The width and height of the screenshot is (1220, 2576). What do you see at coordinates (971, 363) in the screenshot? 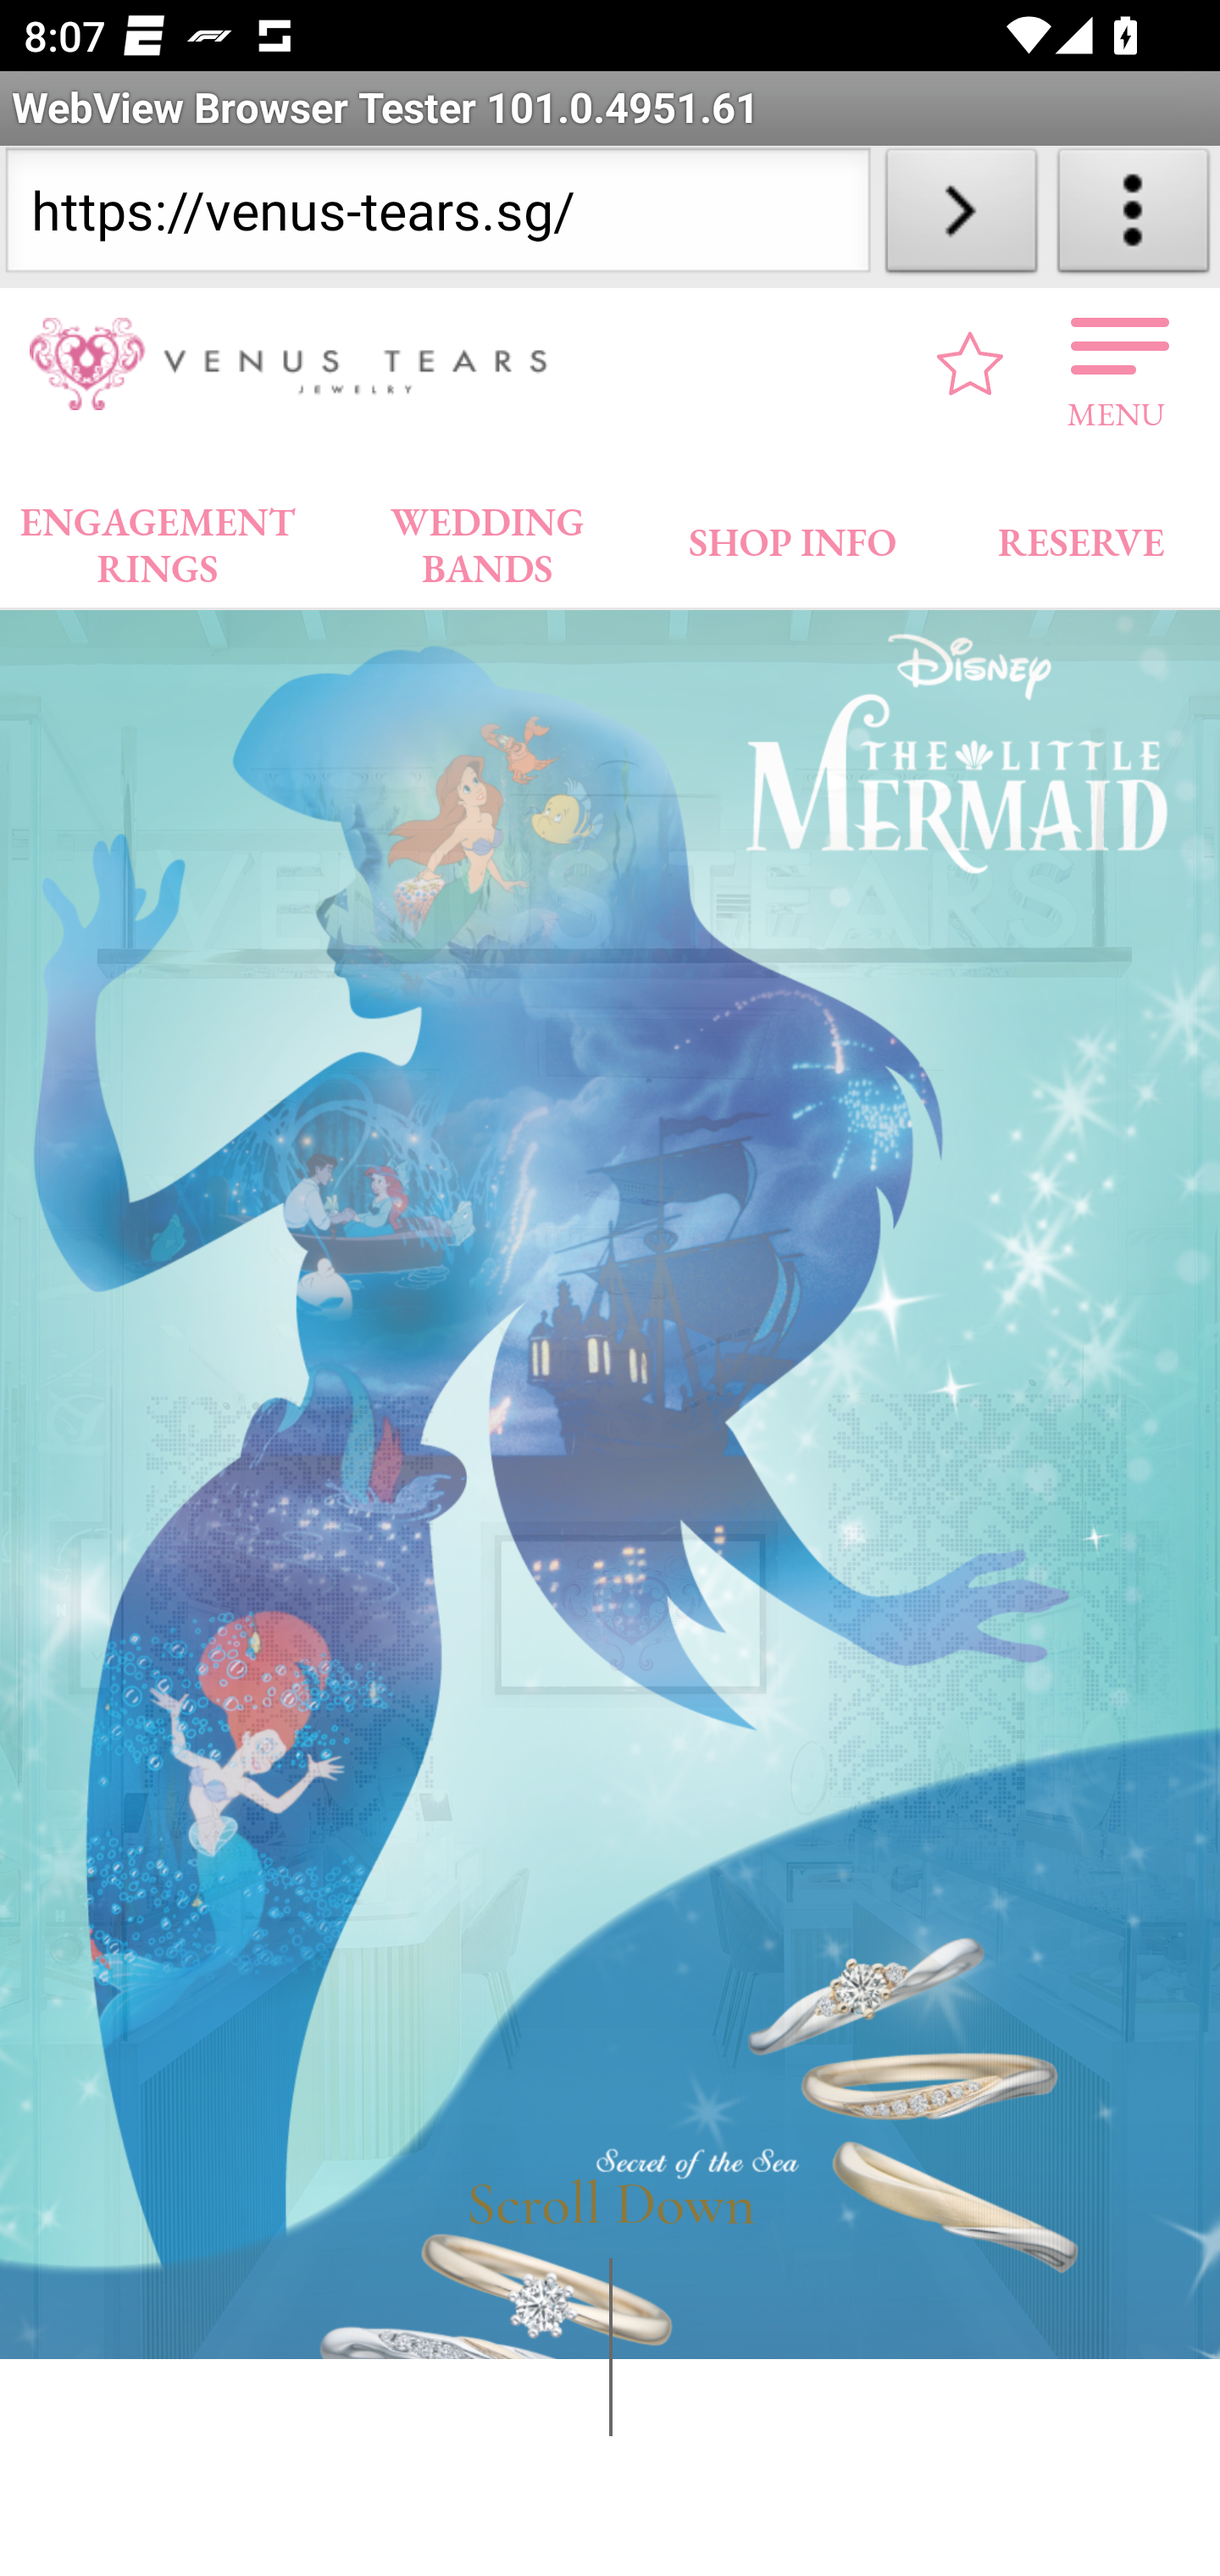
I see `favourite` at bounding box center [971, 363].